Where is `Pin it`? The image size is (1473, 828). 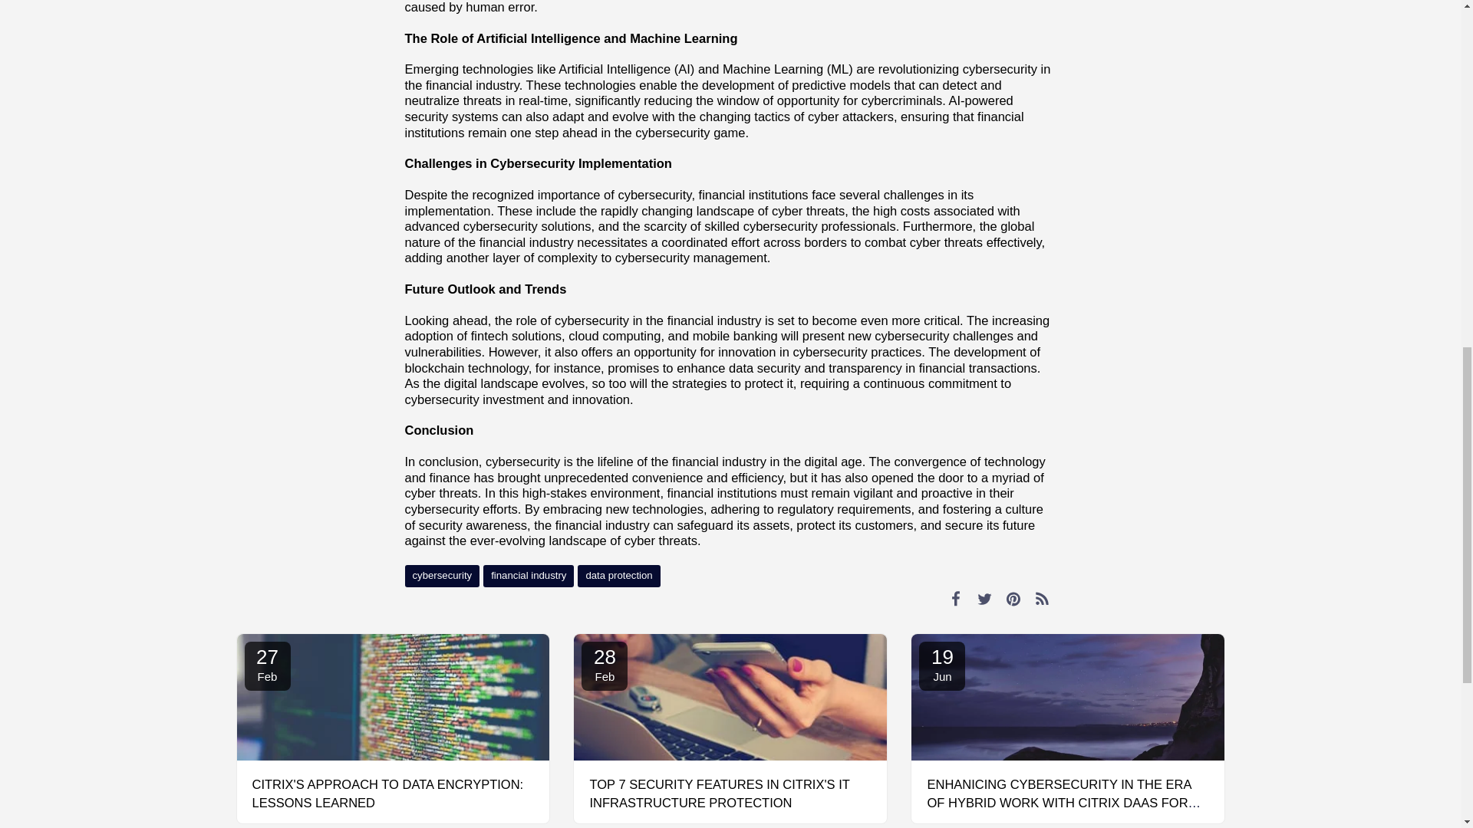 Pin it is located at coordinates (1014, 598).